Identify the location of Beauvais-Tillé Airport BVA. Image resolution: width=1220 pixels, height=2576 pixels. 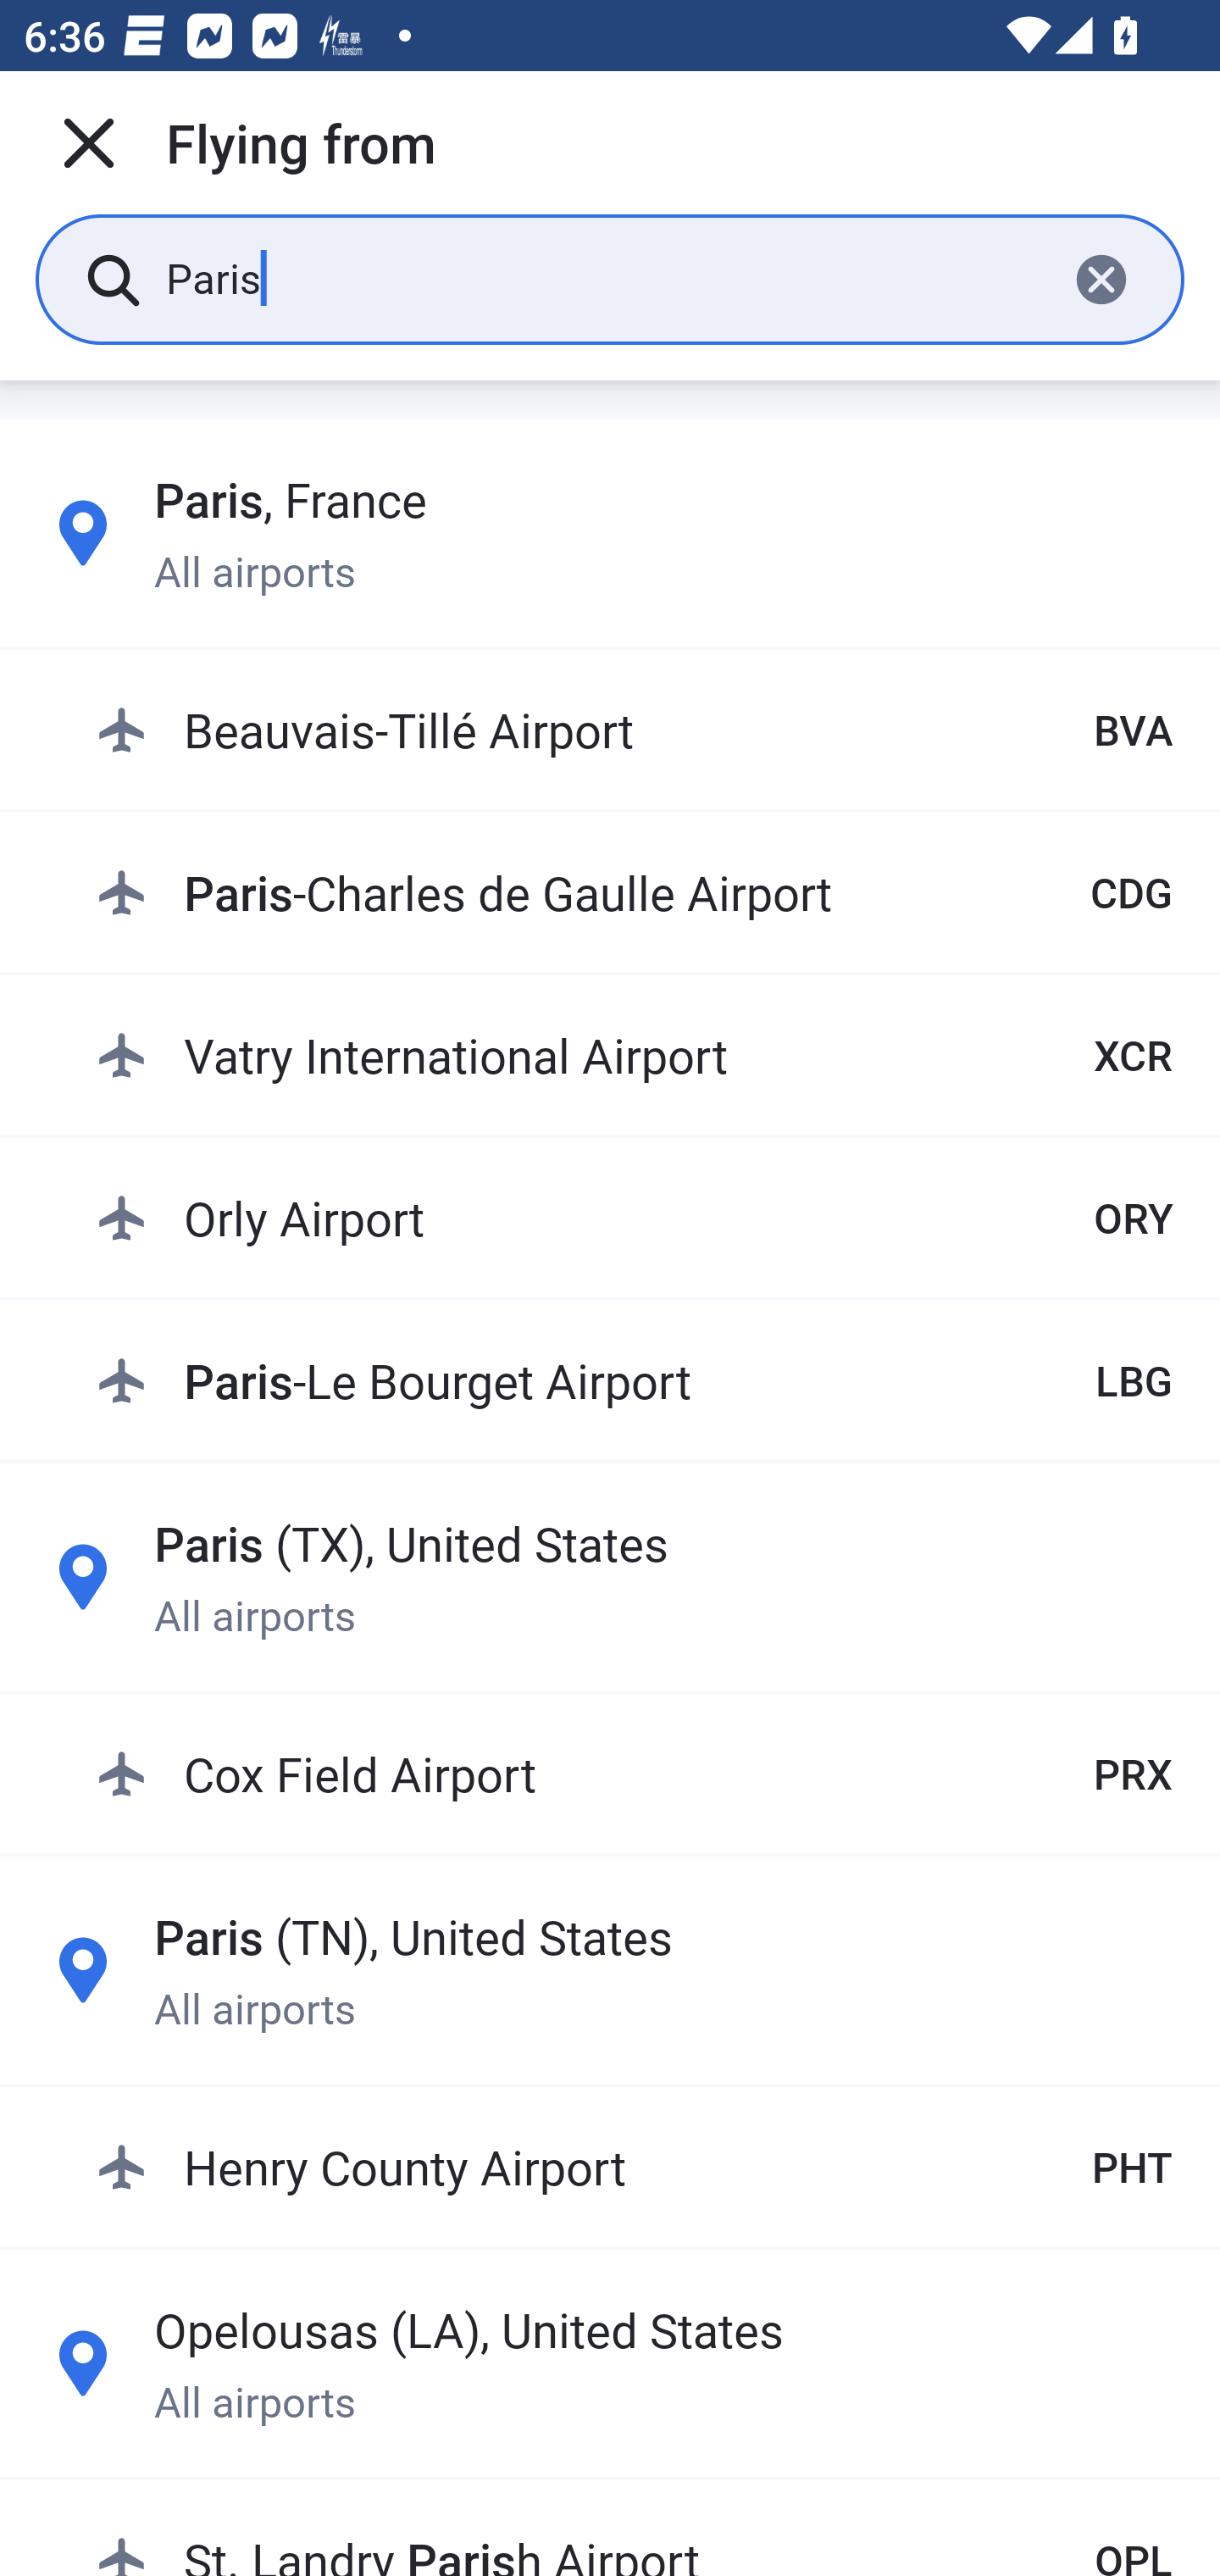
(634, 730).